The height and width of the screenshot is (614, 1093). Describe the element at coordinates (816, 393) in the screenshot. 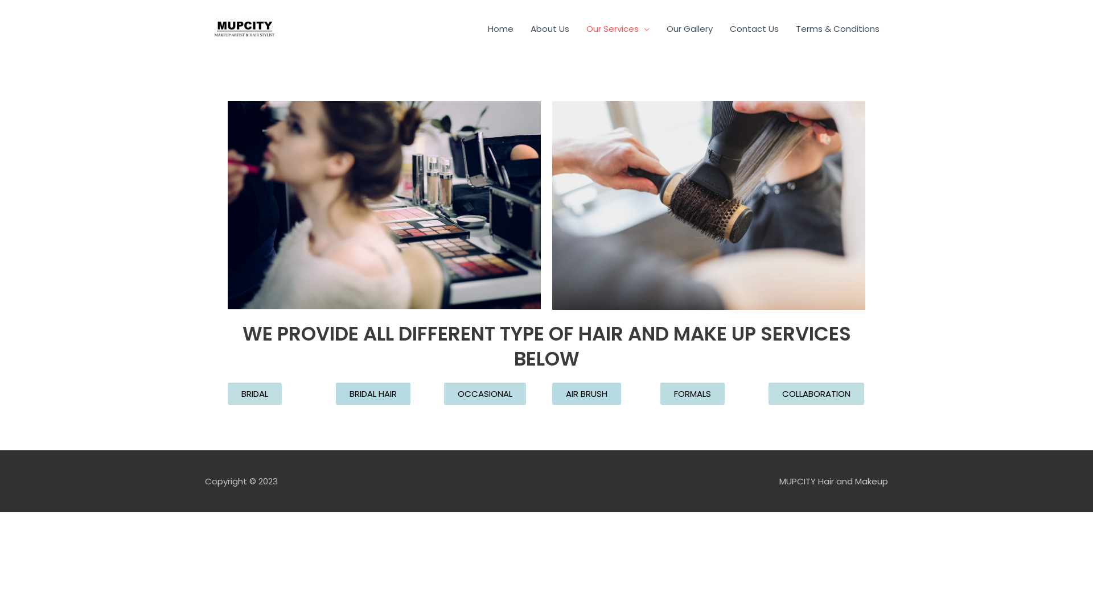

I see `COLLABORATION` at that location.